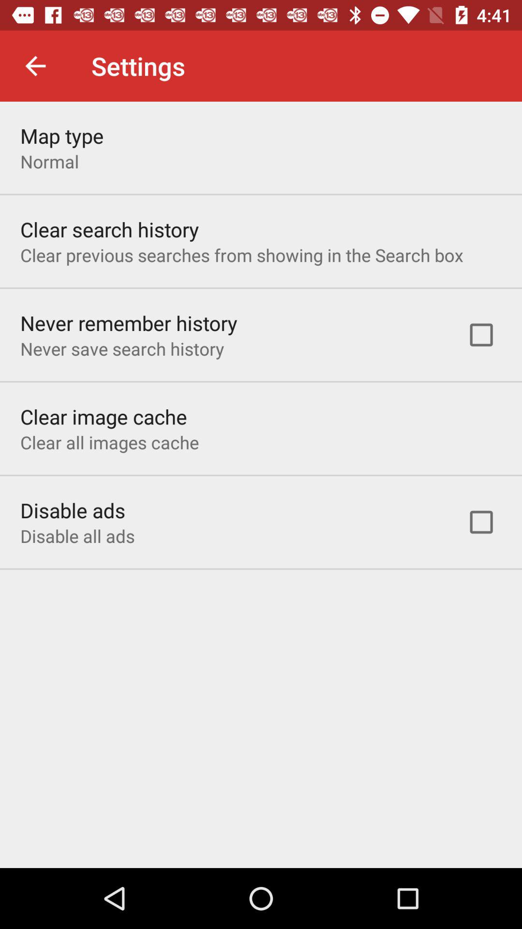  Describe the element at coordinates (109, 442) in the screenshot. I see `choose icon below clear image cache` at that location.